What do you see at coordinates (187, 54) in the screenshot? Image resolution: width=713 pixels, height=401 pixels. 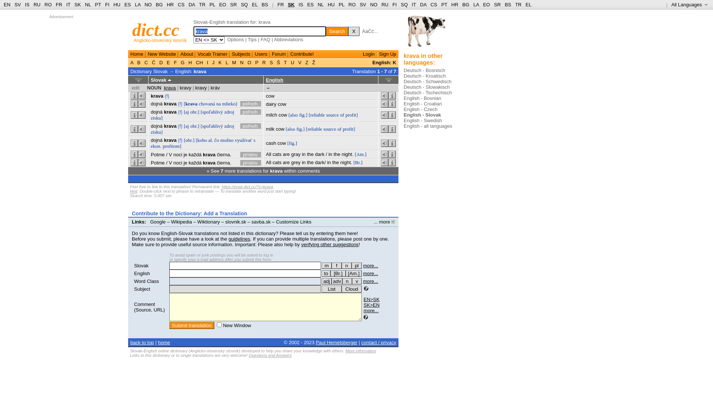 I see `About` at bounding box center [187, 54].